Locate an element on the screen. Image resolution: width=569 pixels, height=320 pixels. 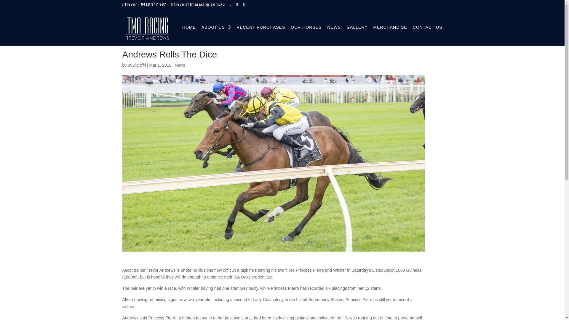
MERCHANDISE is located at coordinates (390, 33).